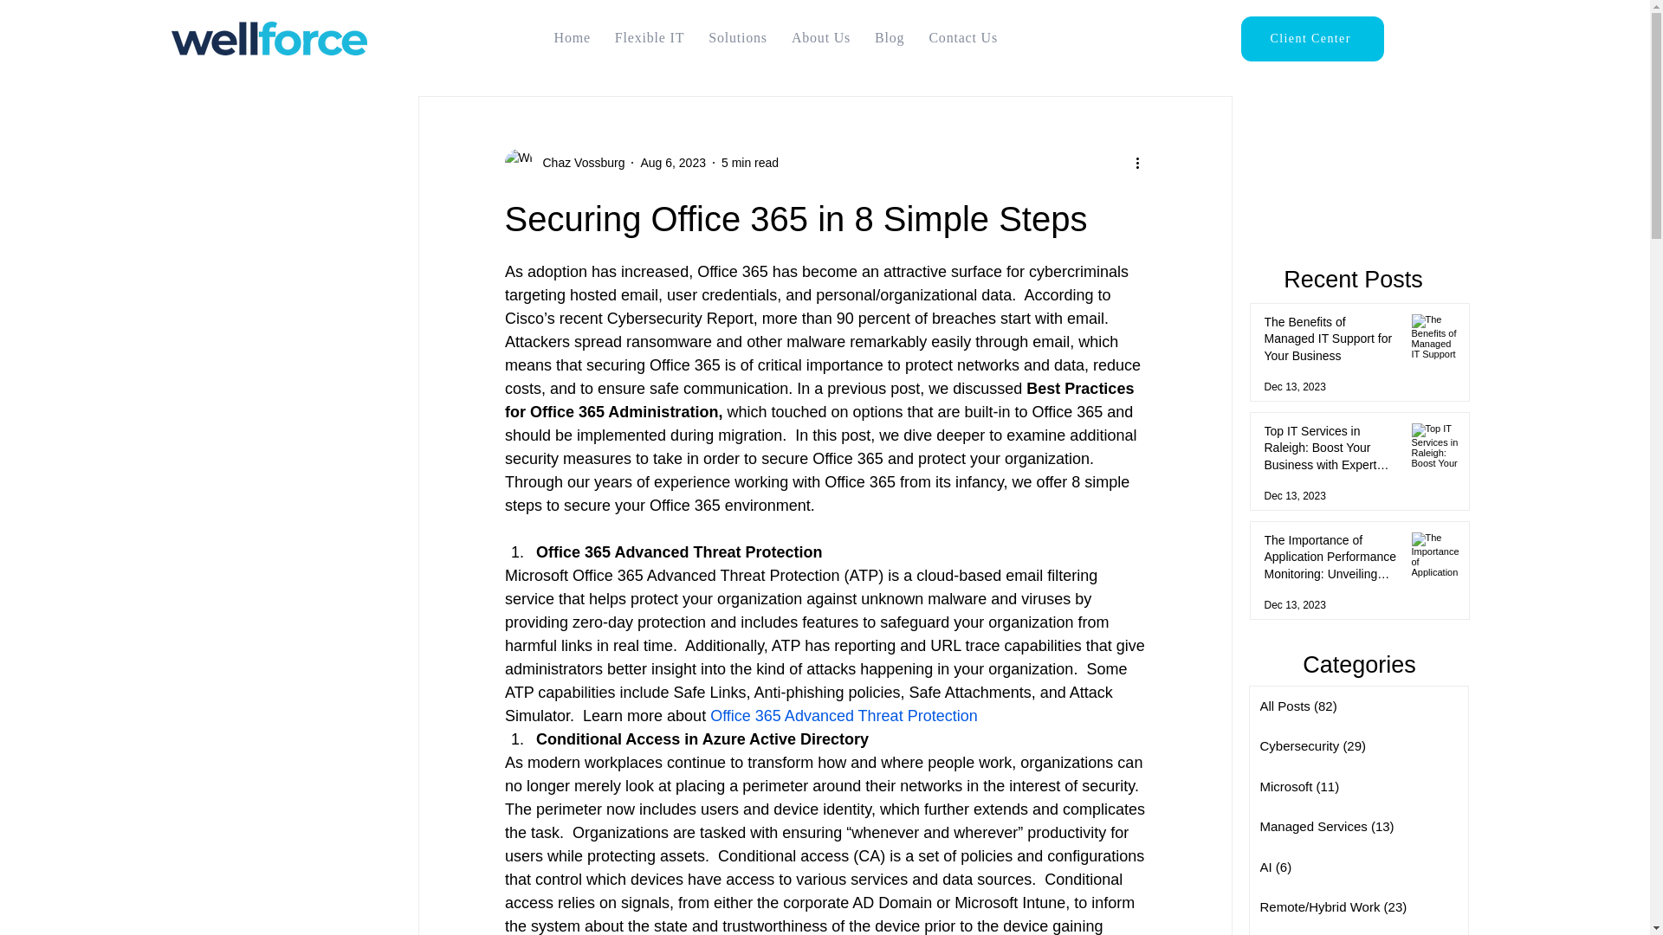 Image resolution: width=1663 pixels, height=935 pixels. What do you see at coordinates (1311, 39) in the screenshot?
I see `Client Center` at bounding box center [1311, 39].